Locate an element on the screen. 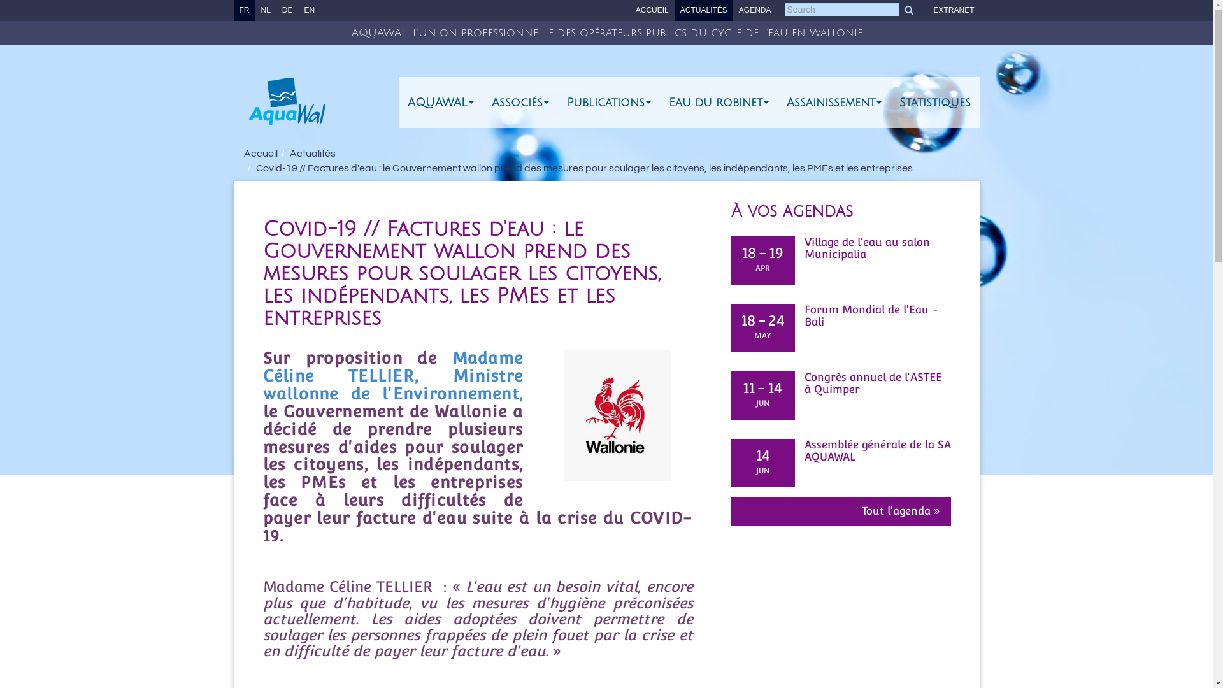  AGENDA is located at coordinates (755, 10).